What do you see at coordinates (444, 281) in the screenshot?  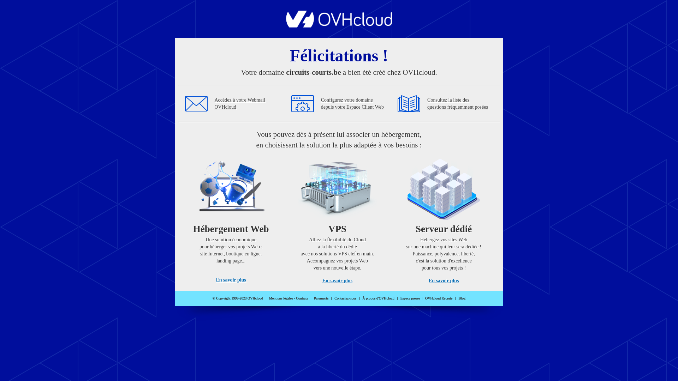 I see `En savoir plus` at bounding box center [444, 281].